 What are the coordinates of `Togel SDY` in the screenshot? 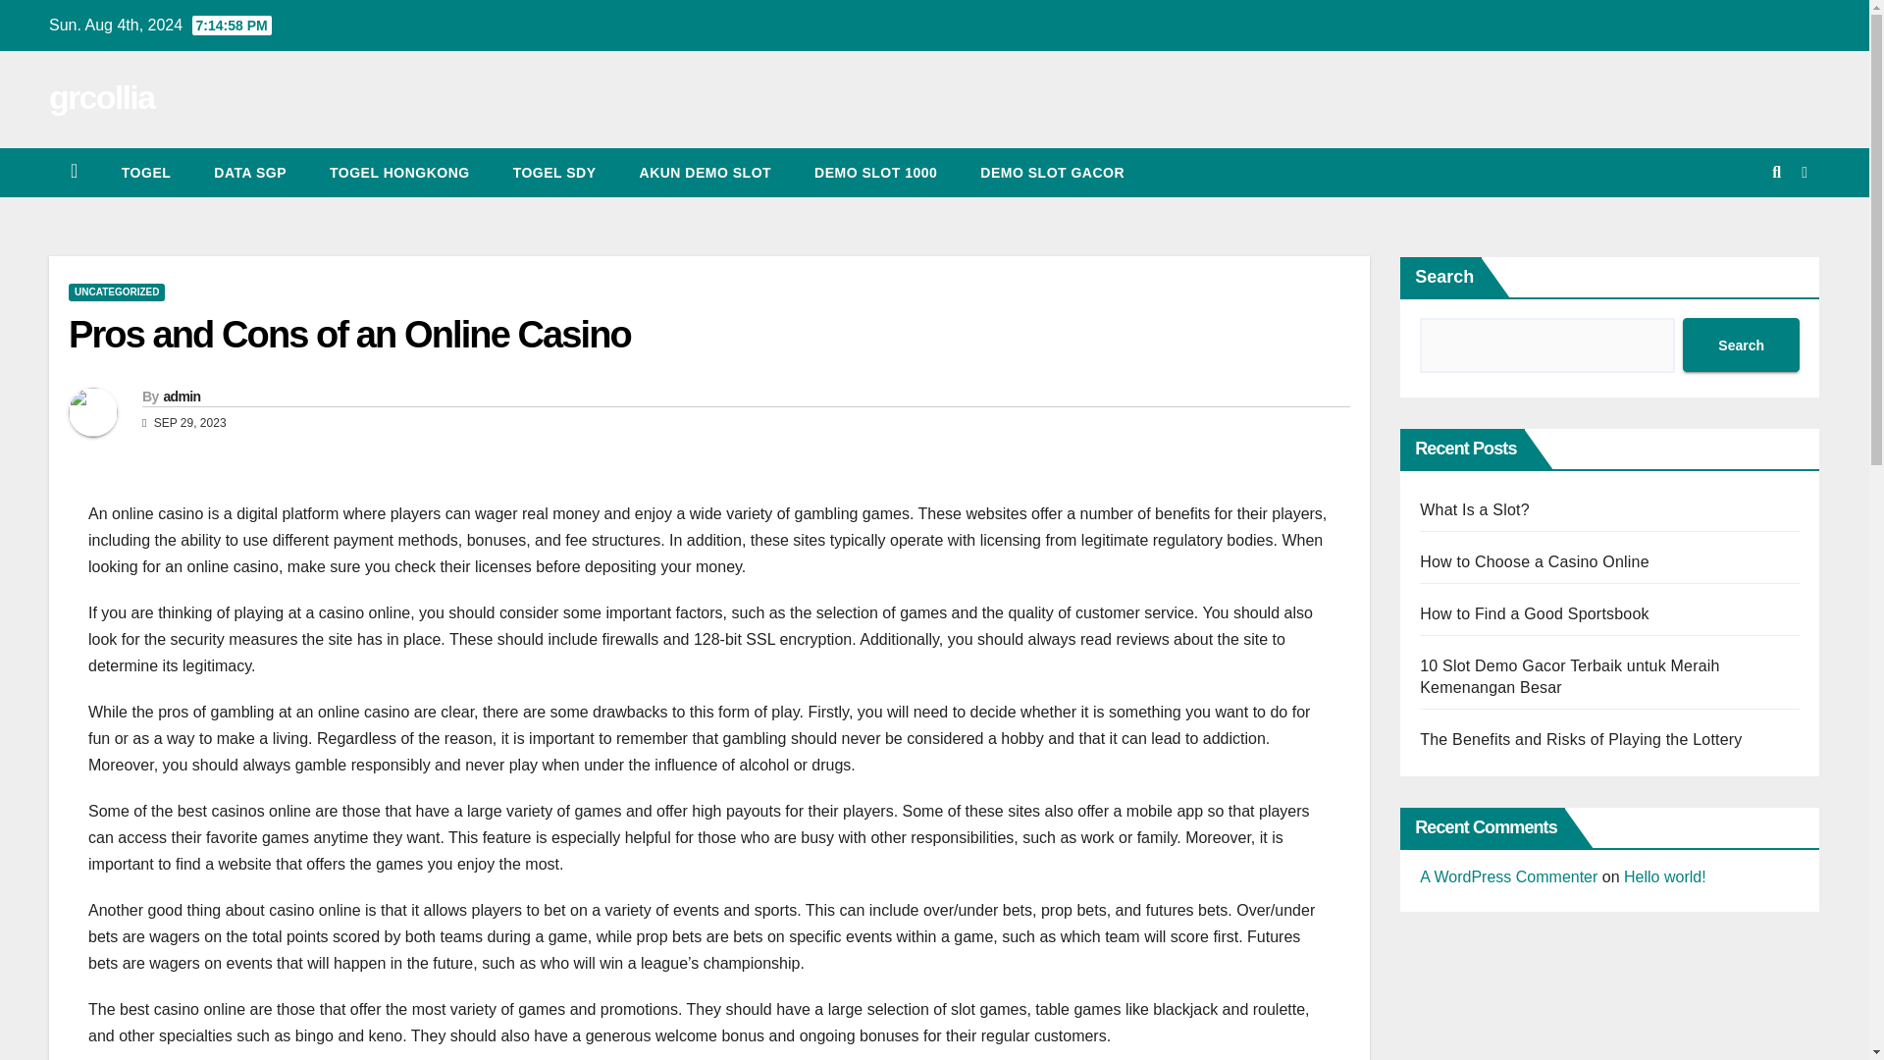 It's located at (554, 173).